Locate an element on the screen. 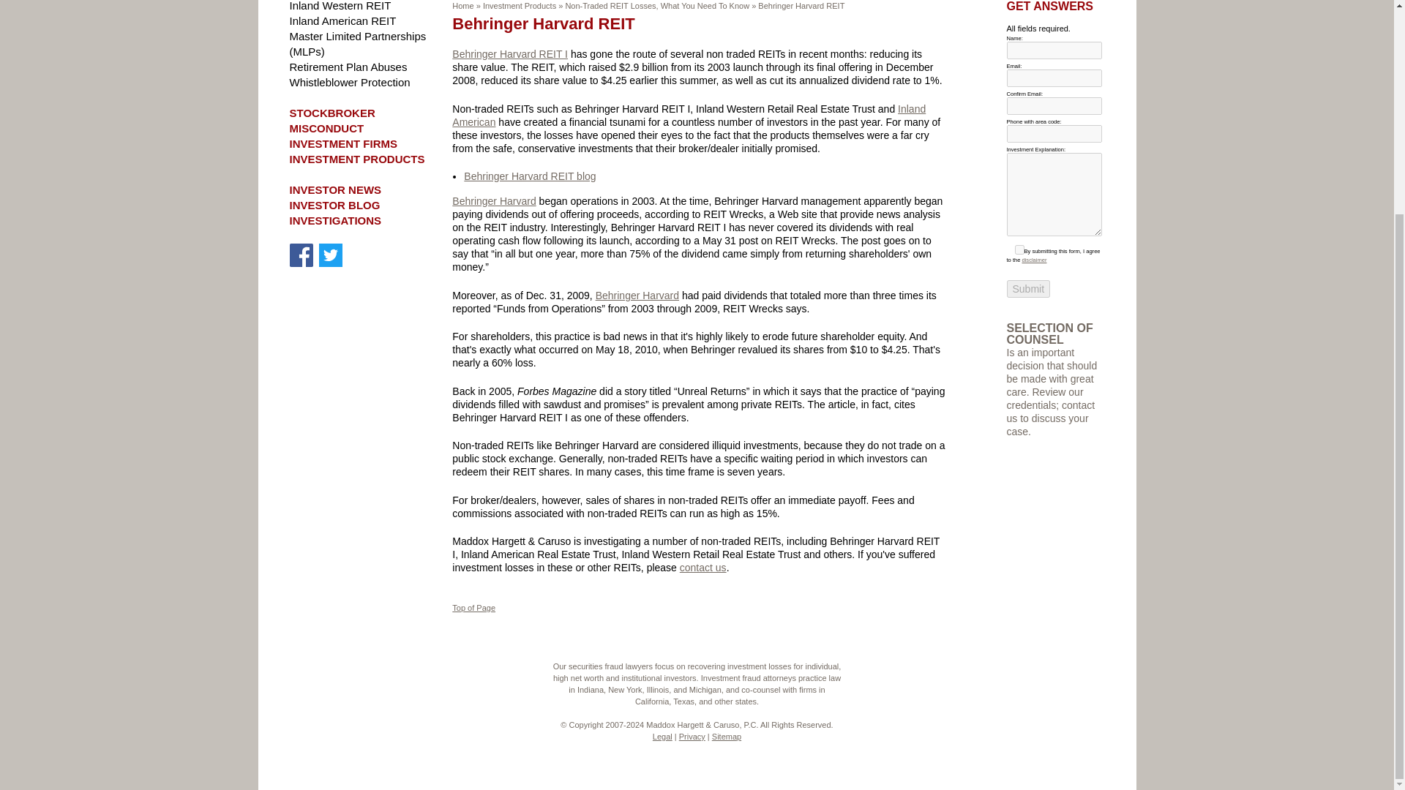  disclaimer is located at coordinates (1033, 260).